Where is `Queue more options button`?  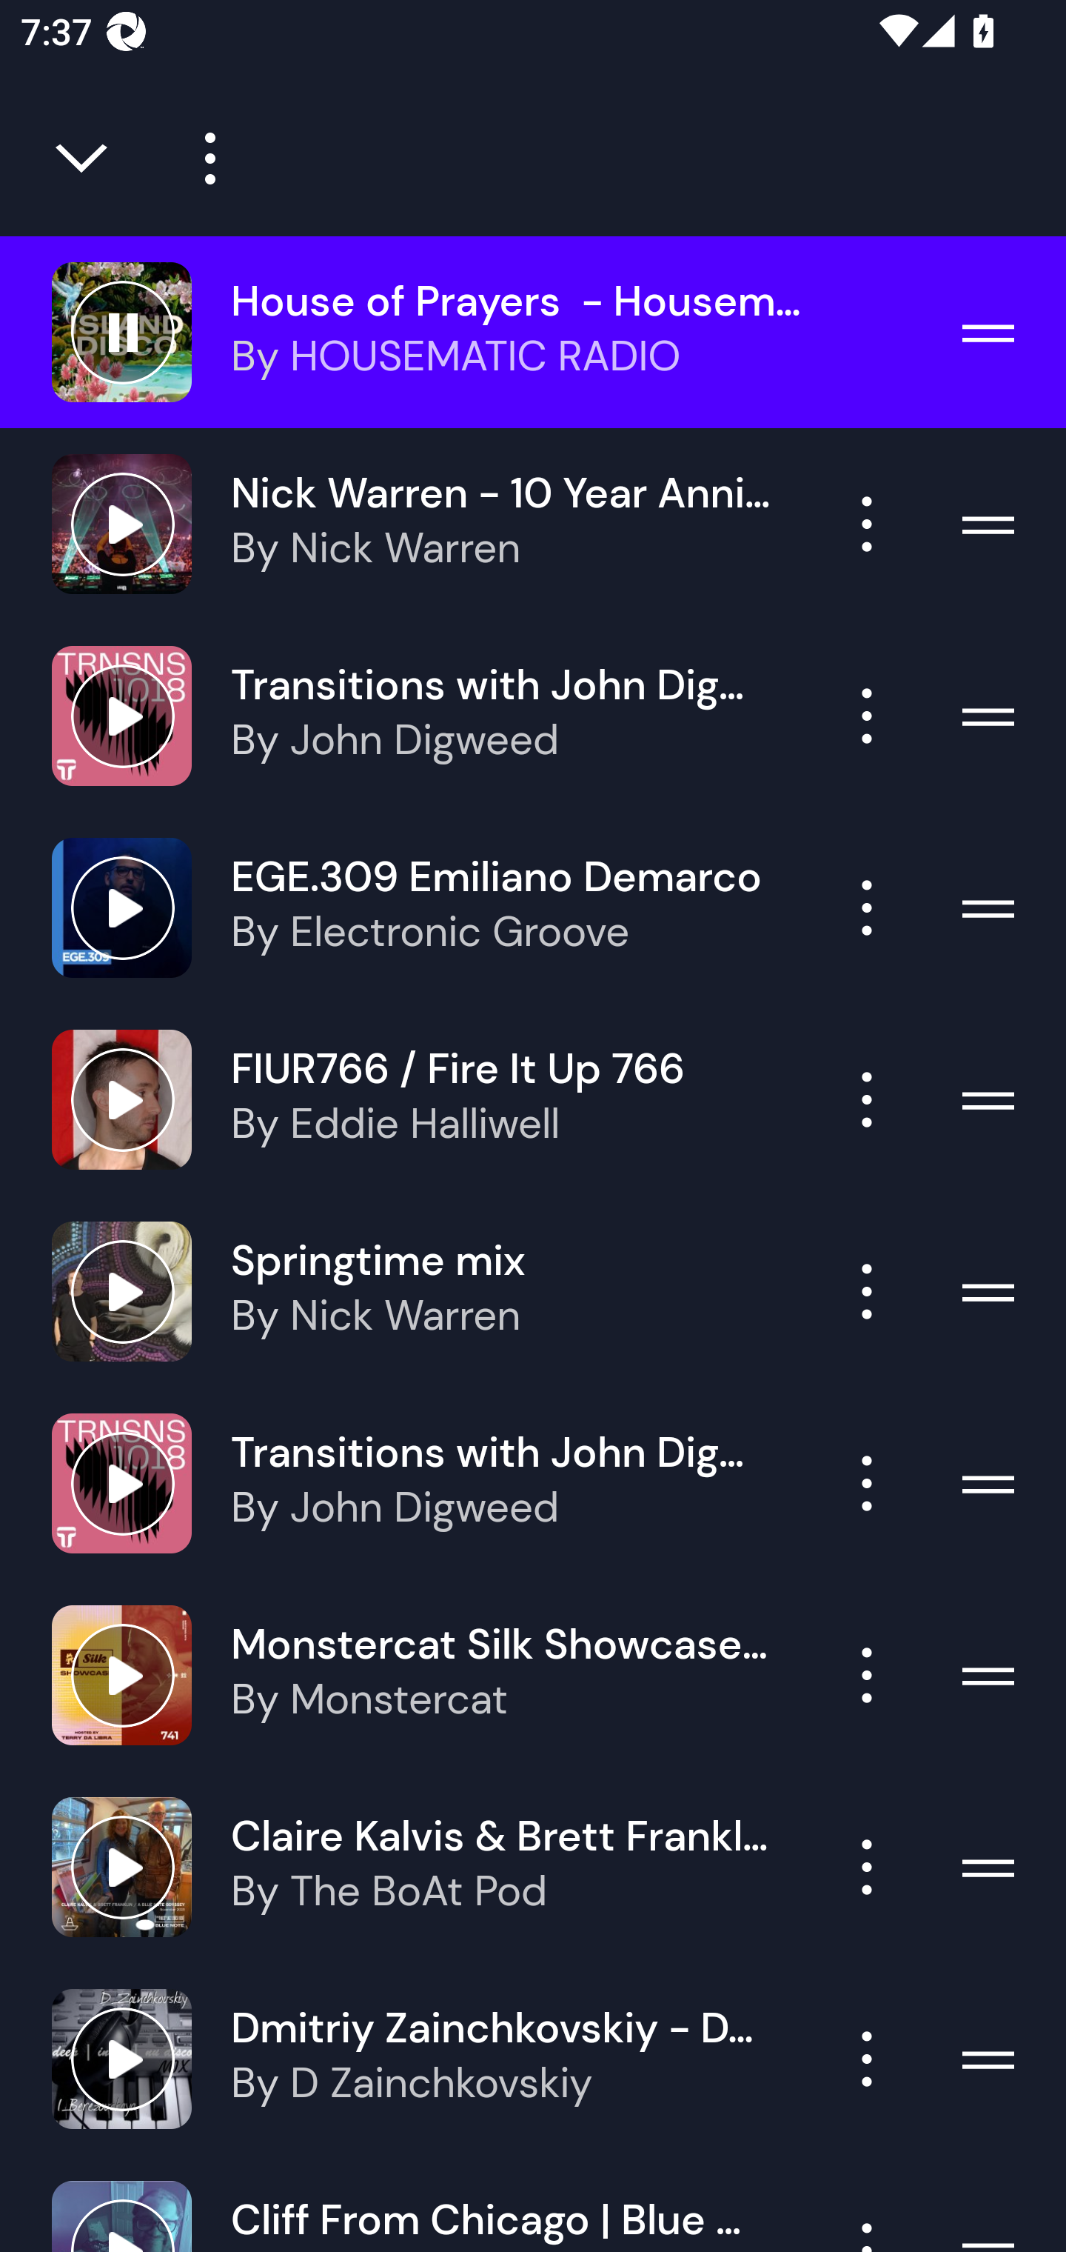 Queue more options button is located at coordinates (200, 159).